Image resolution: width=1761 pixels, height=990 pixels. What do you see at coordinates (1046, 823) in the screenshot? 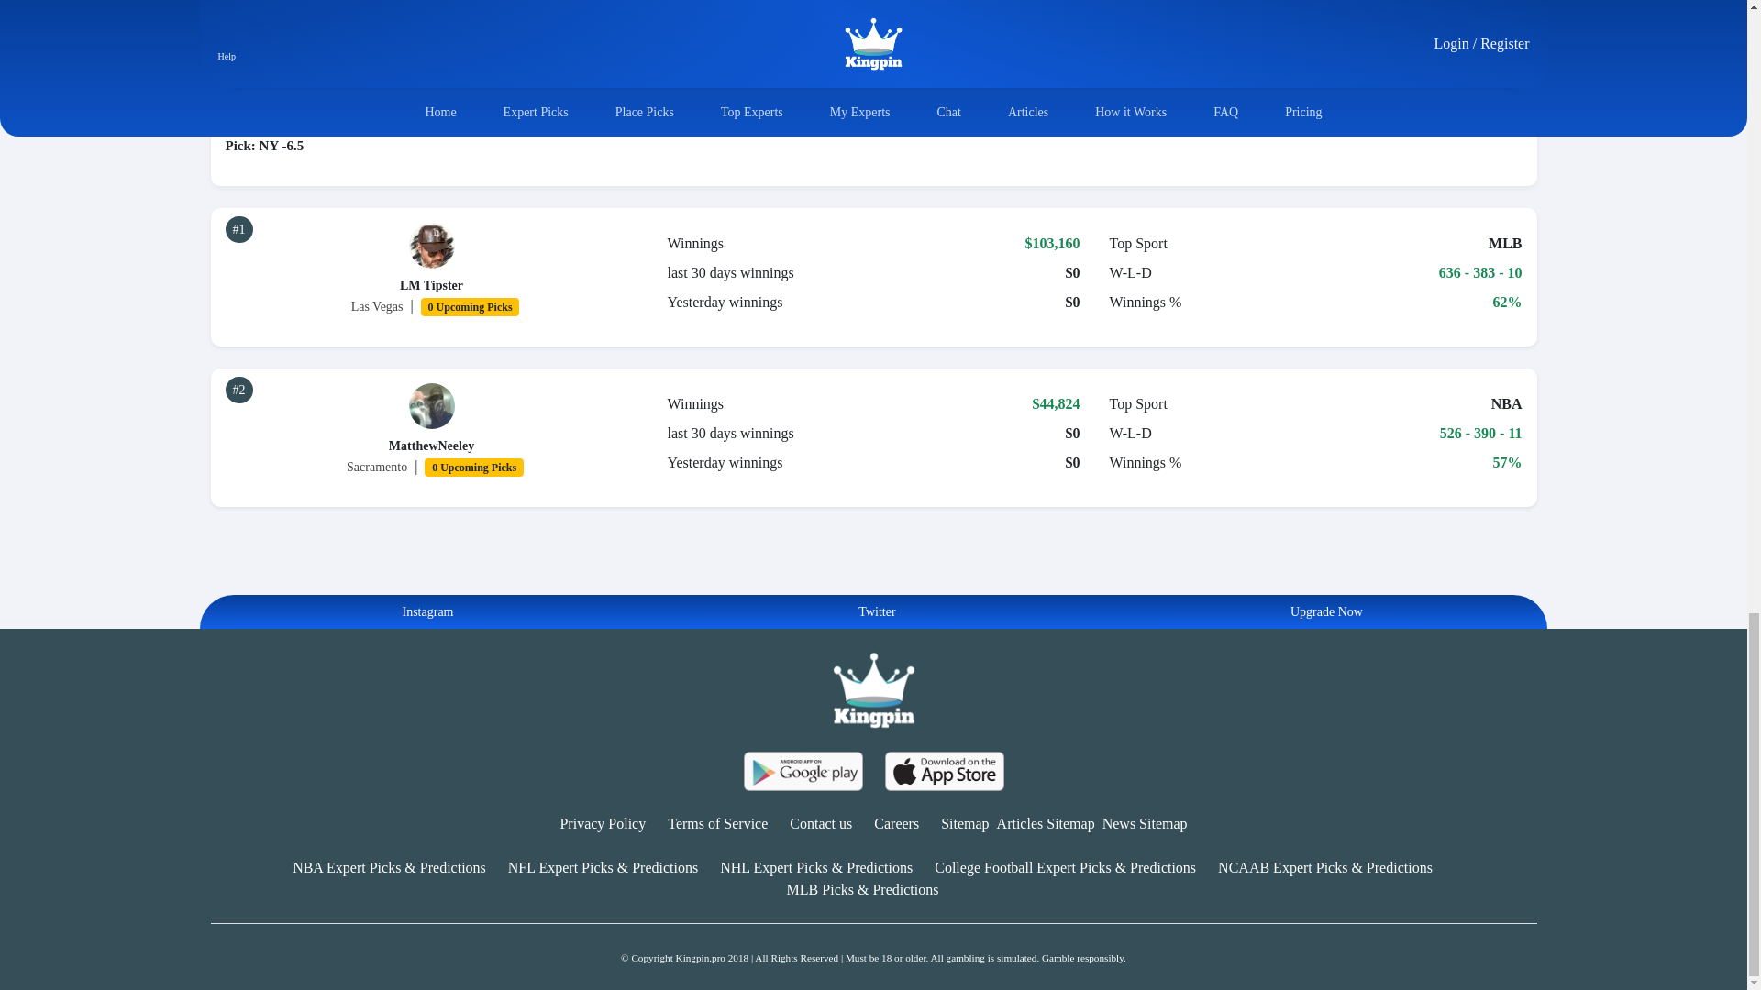
I see `Articles Sitemap` at bounding box center [1046, 823].